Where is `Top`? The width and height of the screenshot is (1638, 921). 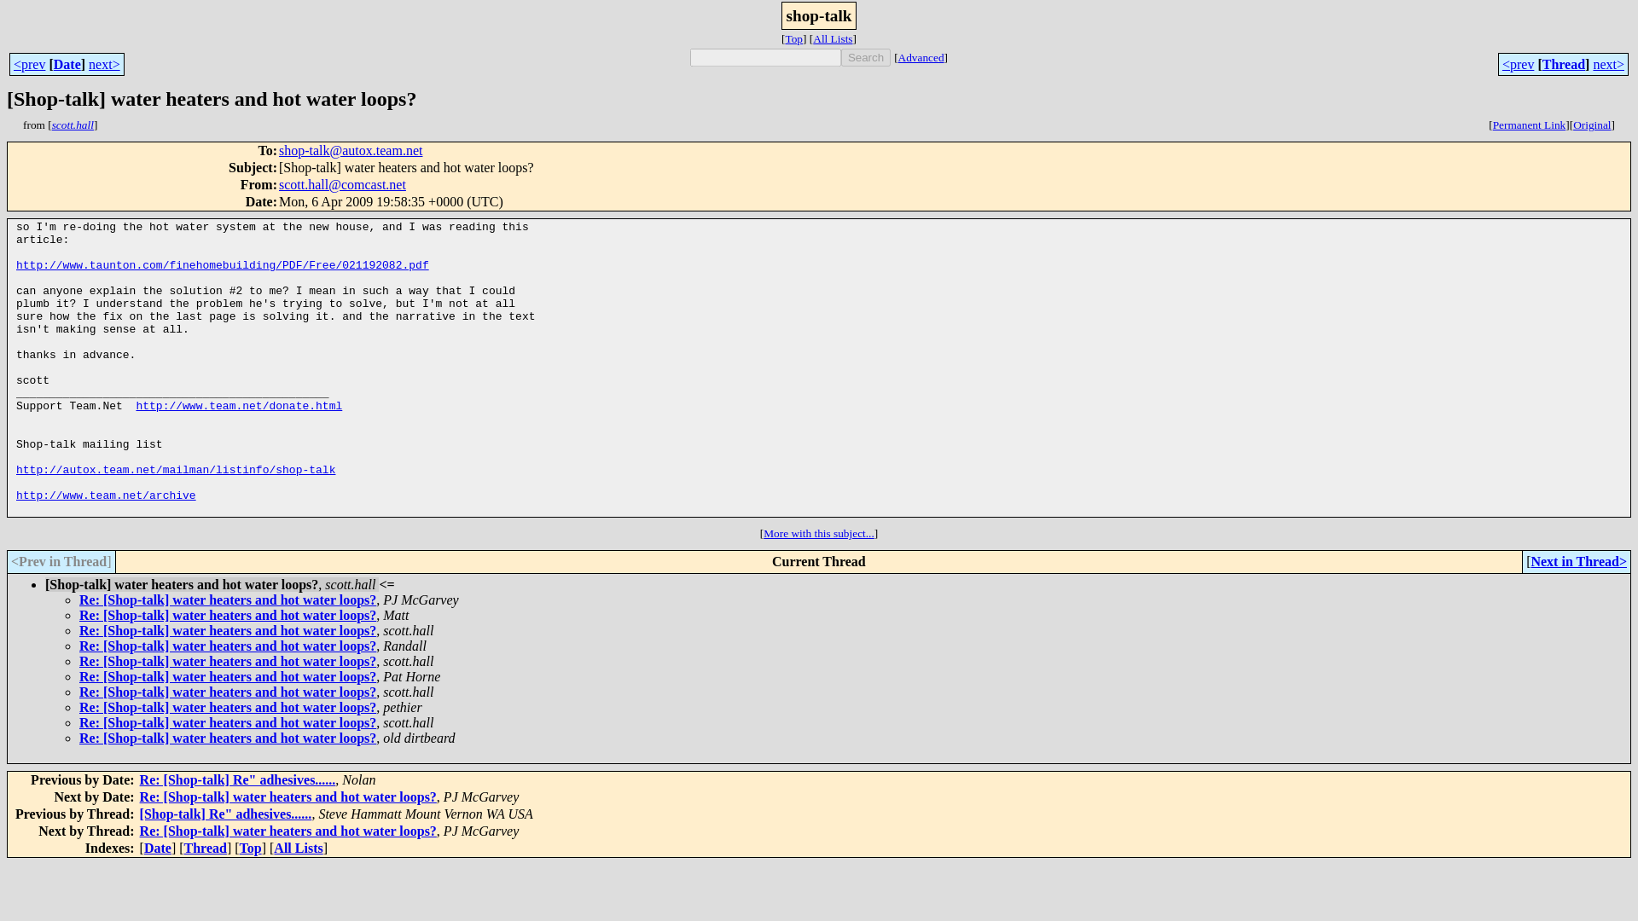
Top is located at coordinates (793, 38).